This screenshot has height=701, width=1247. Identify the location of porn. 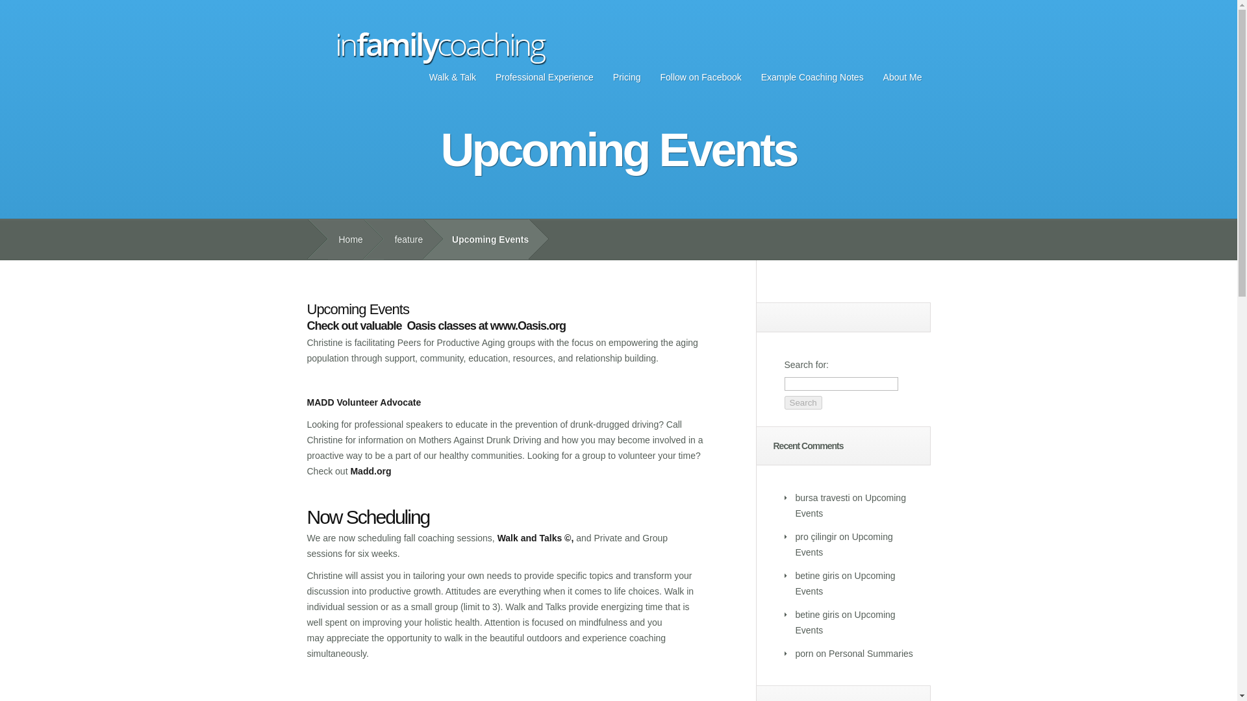
(804, 654).